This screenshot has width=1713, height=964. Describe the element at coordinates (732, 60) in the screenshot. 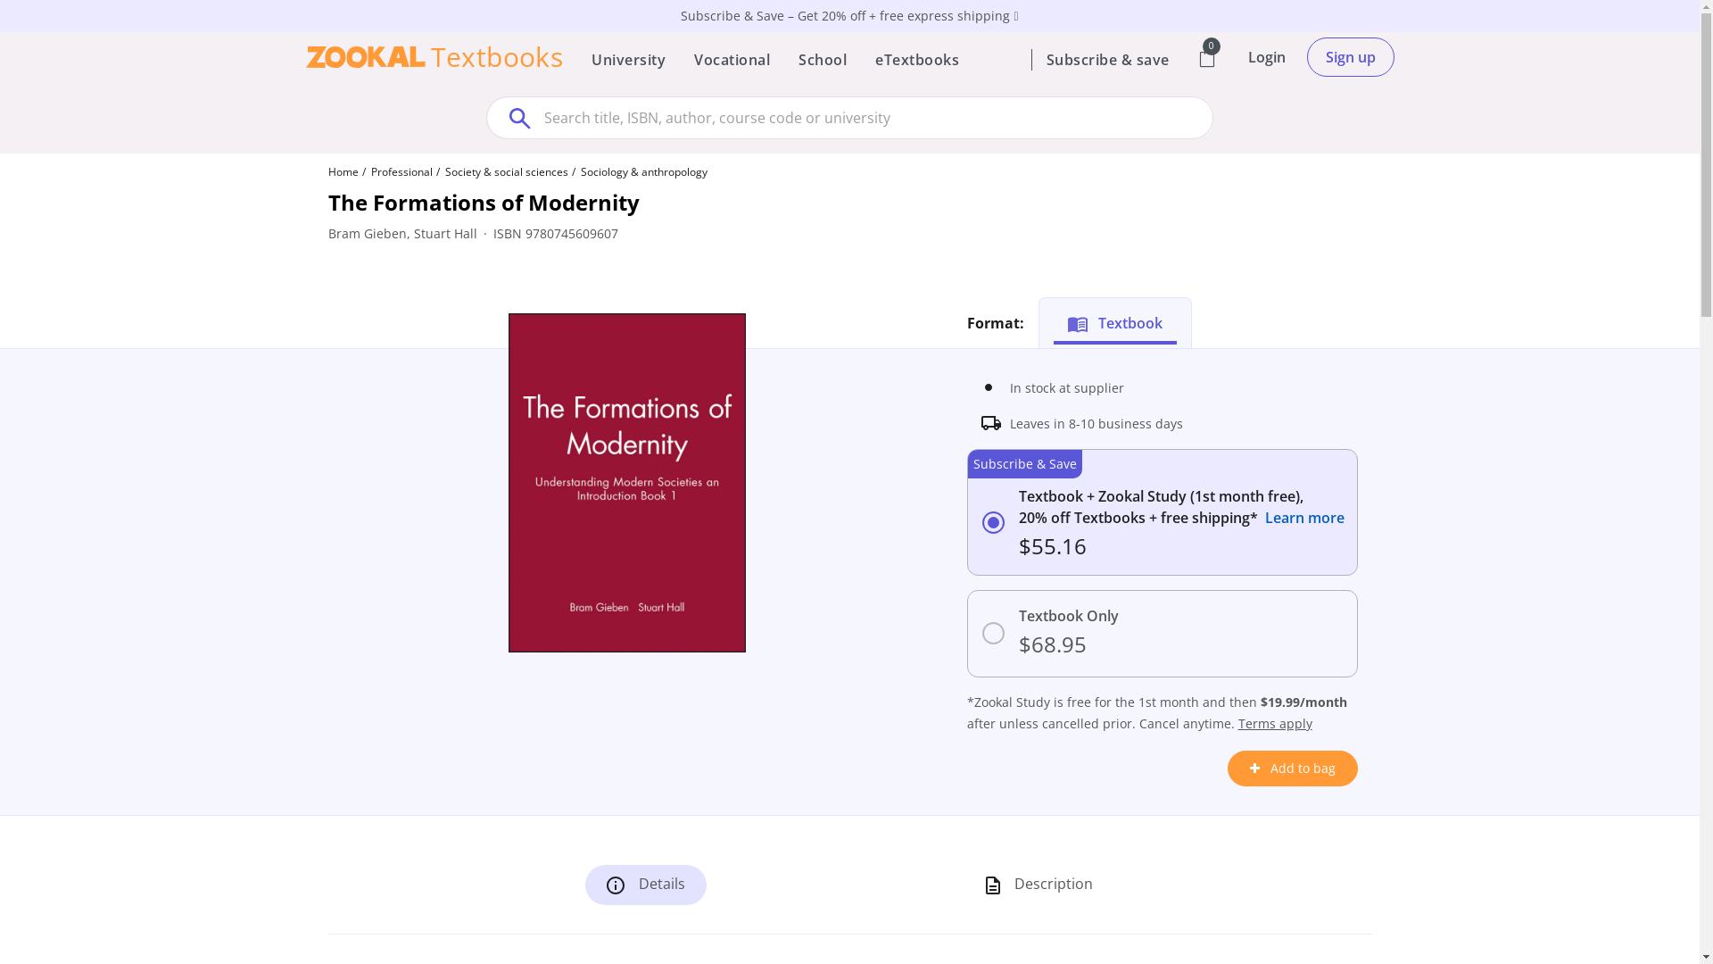

I see `Vocational` at that location.